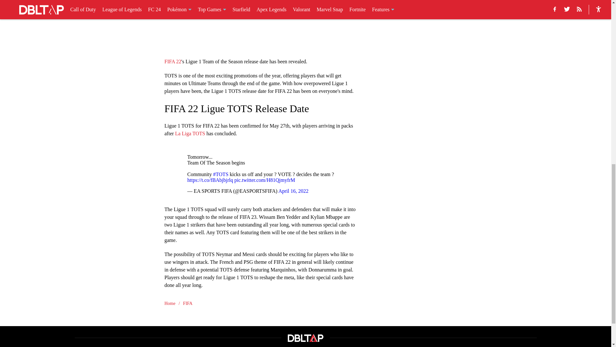 The height and width of the screenshot is (347, 616). I want to click on La Liga TOTS, so click(190, 133).